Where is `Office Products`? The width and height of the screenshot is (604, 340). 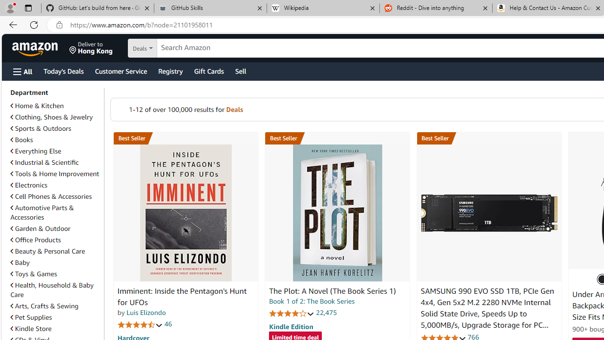 Office Products is located at coordinates (55, 240).